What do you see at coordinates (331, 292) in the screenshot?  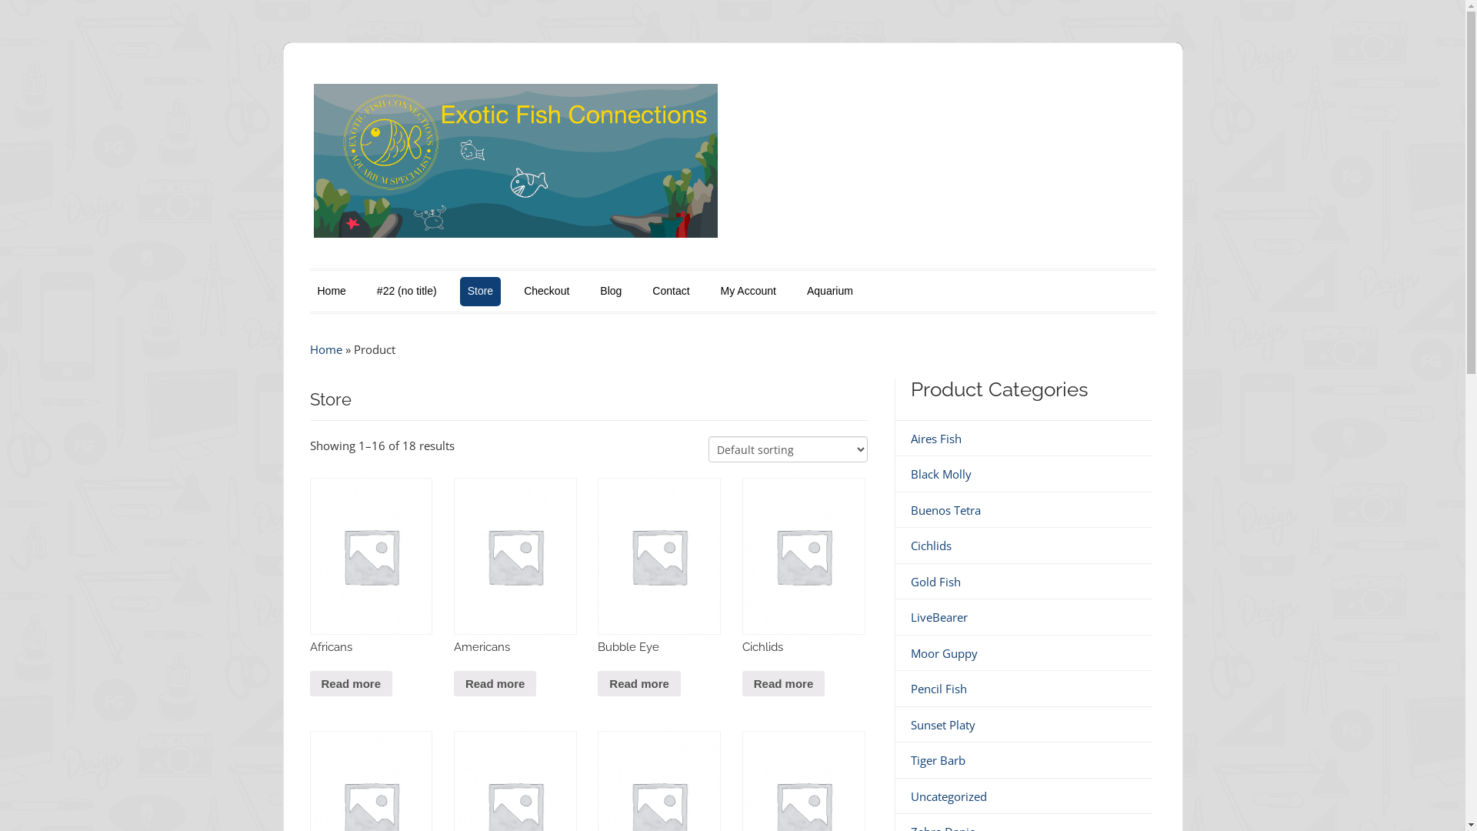 I see `Home` at bounding box center [331, 292].